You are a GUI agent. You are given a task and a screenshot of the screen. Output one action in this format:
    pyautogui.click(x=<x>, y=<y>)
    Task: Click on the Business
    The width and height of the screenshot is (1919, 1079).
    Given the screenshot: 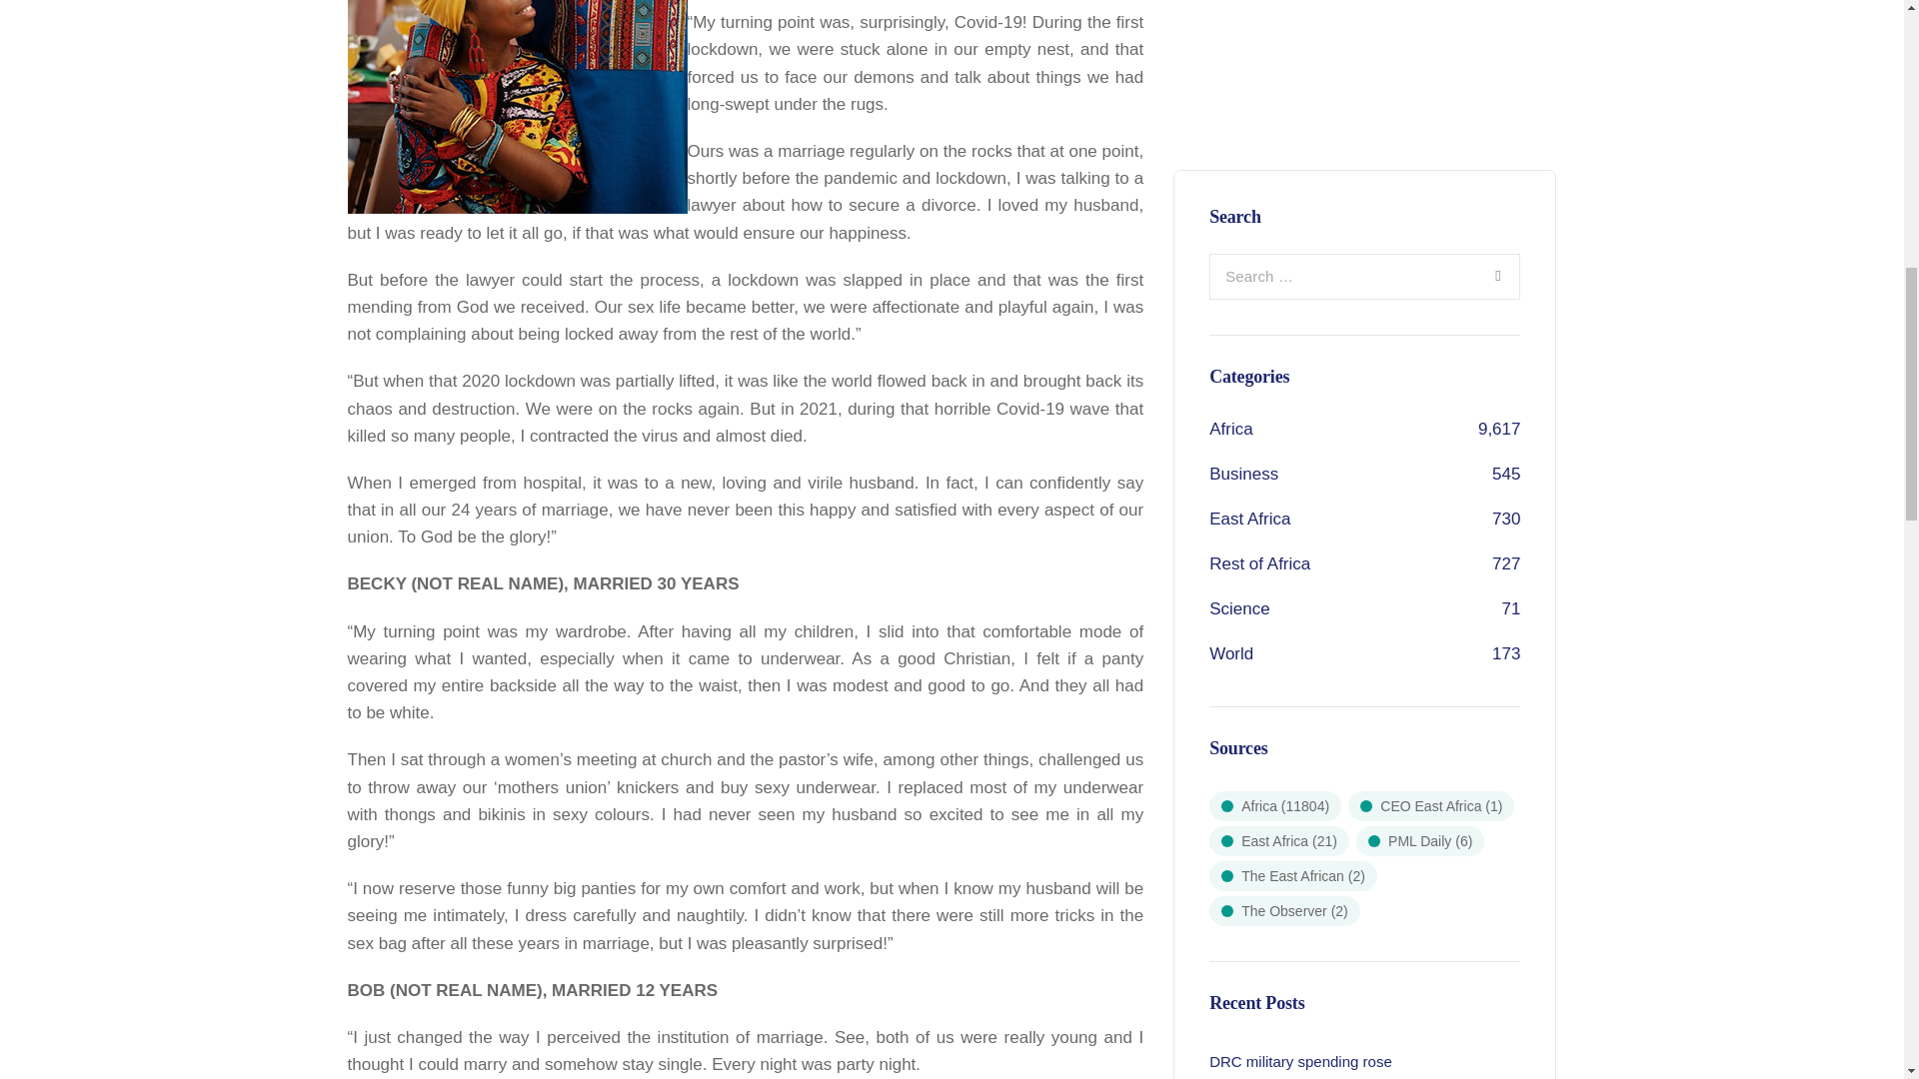 What is the action you would take?
    pyautogui.click(x=1243, y=10)
    